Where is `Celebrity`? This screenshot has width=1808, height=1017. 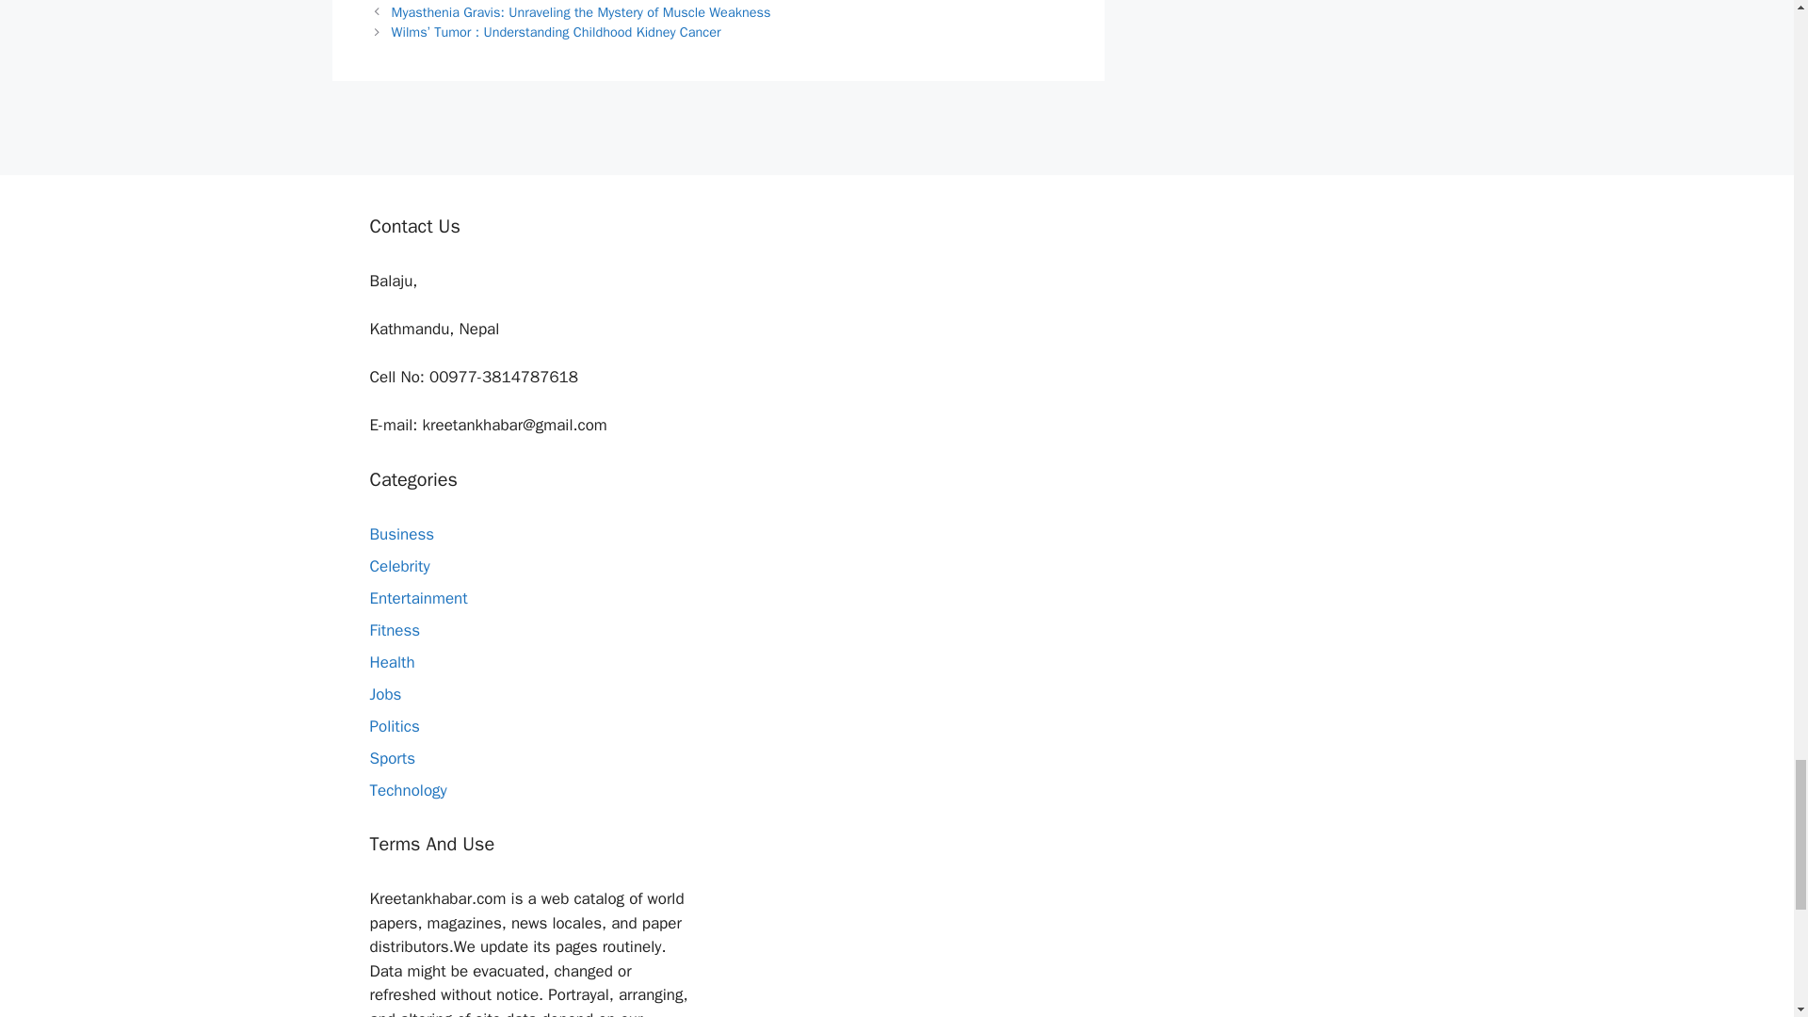 Celebrity is located at coordinates (399, 566).